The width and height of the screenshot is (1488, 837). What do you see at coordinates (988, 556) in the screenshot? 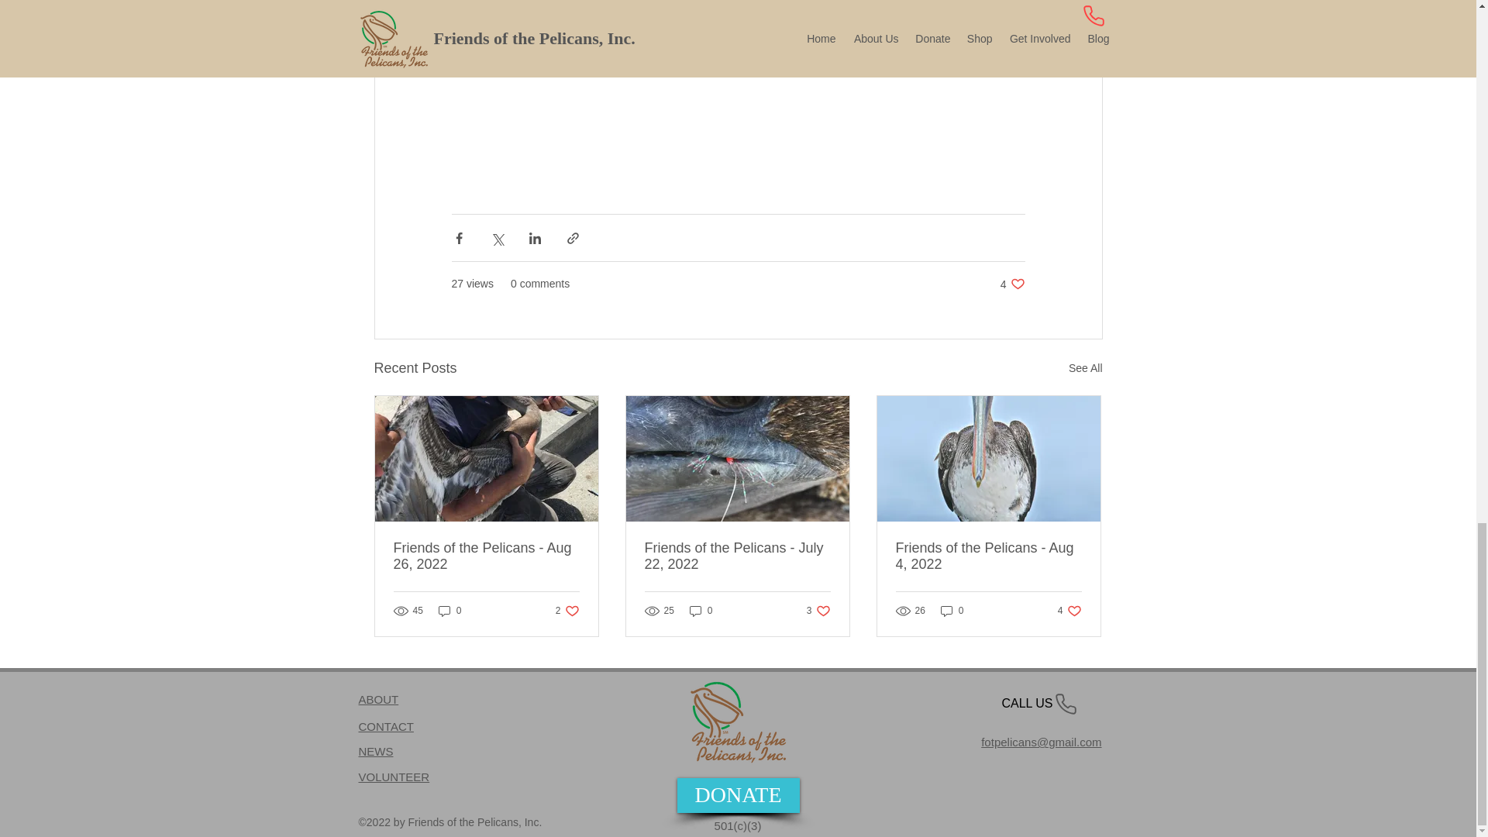
I see `ABOUT` at bounding box center [988, 556].